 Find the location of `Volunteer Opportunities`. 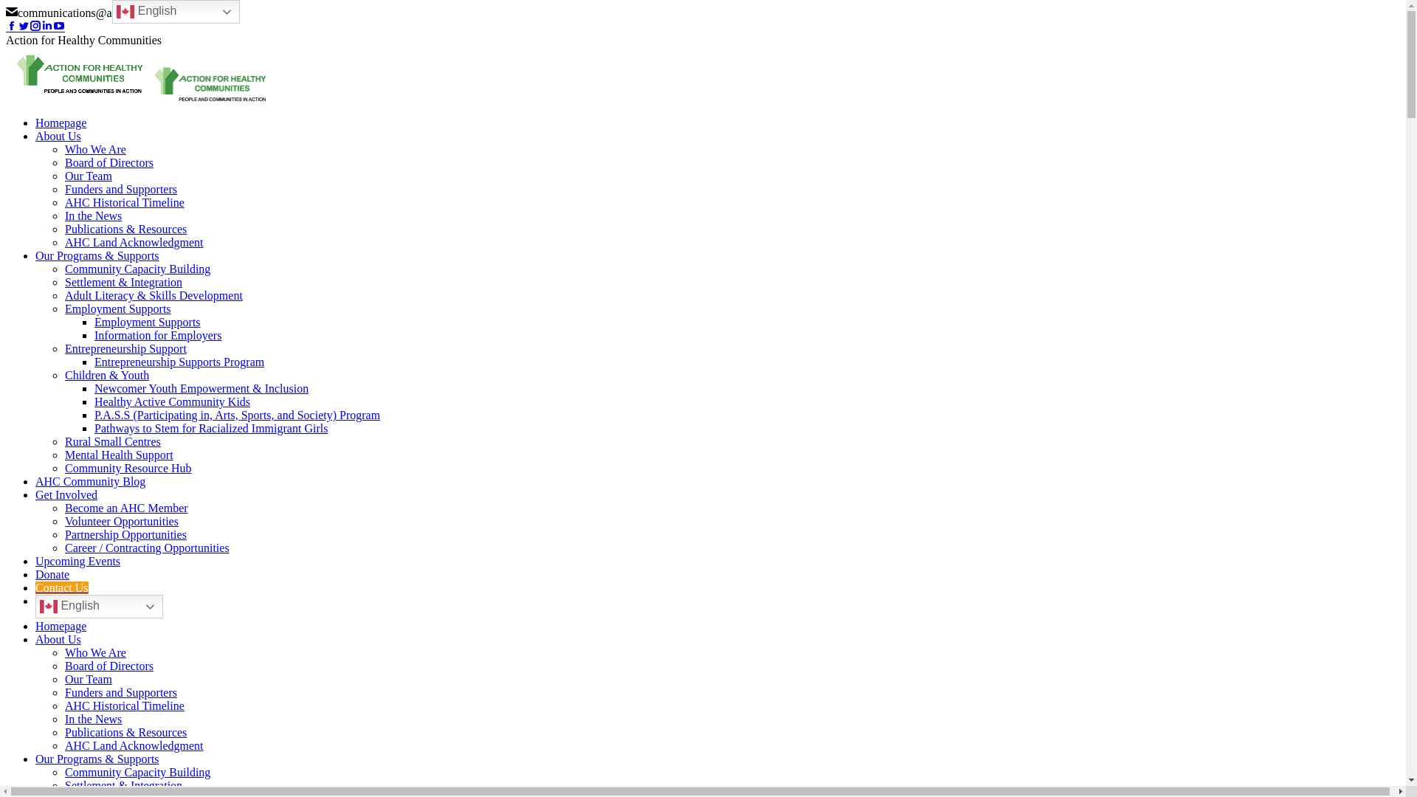

Volunteer Opportunities is located at coordinates (122, 521).